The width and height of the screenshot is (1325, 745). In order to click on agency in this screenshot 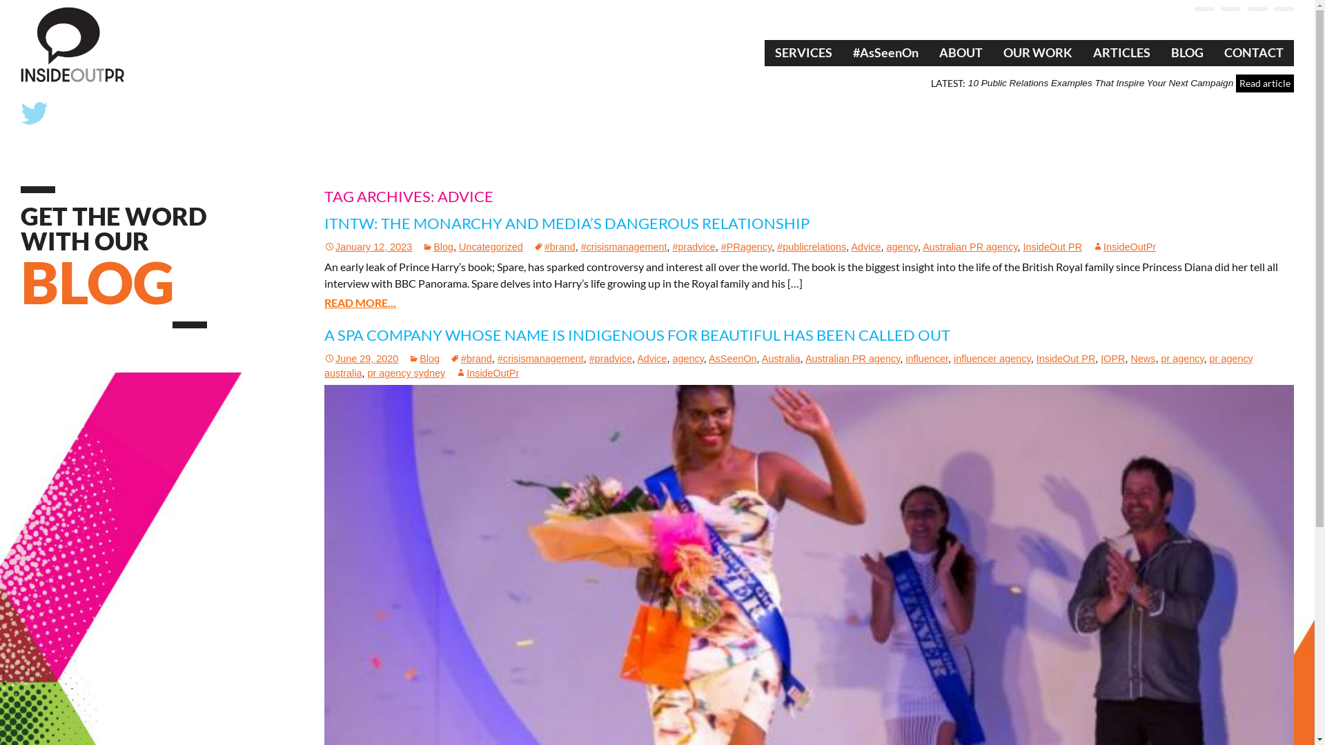, I will do `click(903, 247)`.